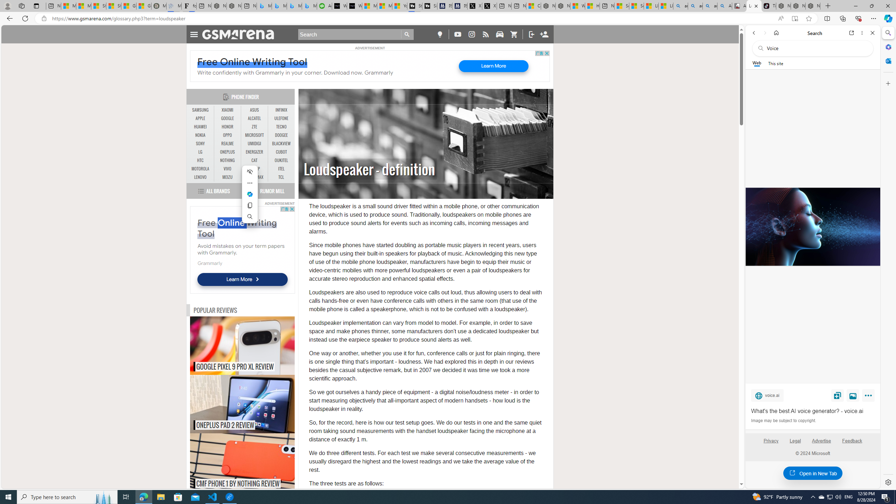  I want to click on Mini menu on text selection, so click(250, 198).